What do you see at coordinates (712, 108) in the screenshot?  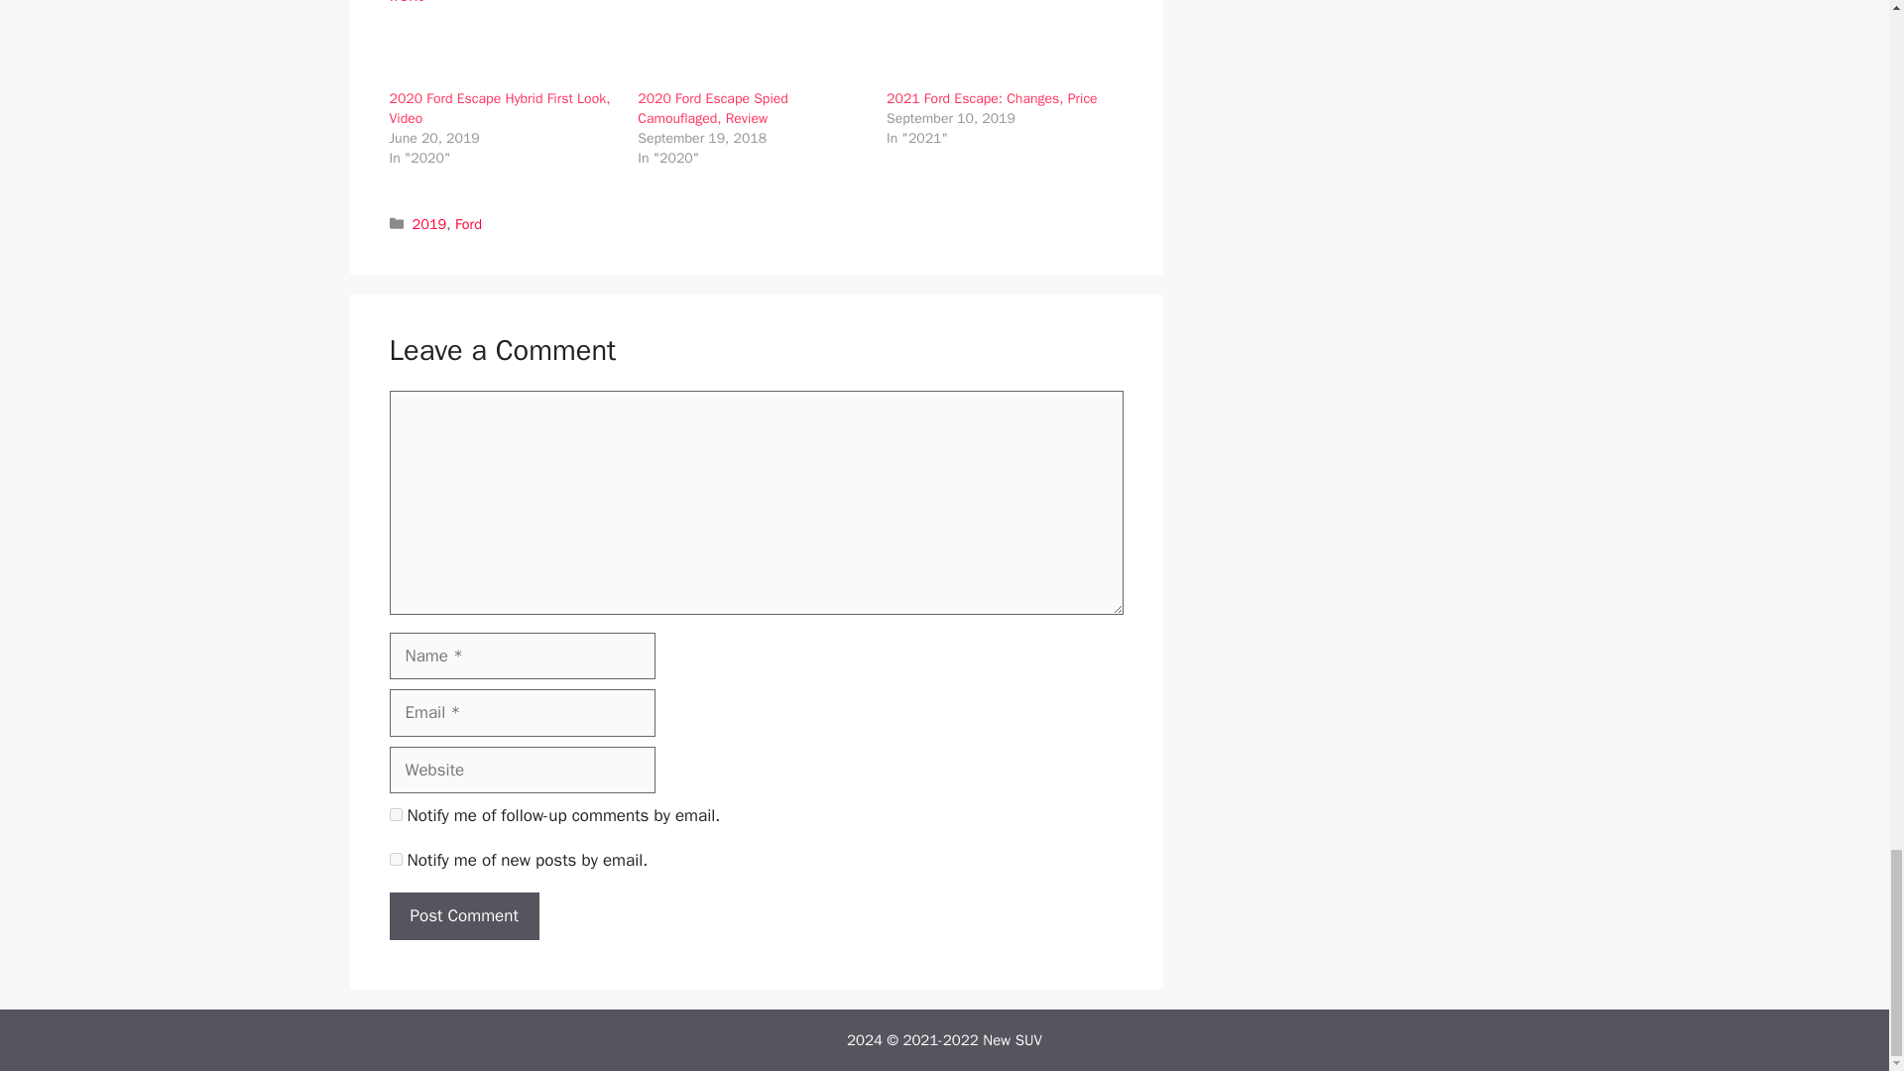 I see `2020 Ford Escape Spied Camouflaged, Review` at bounding box center [712, 108].